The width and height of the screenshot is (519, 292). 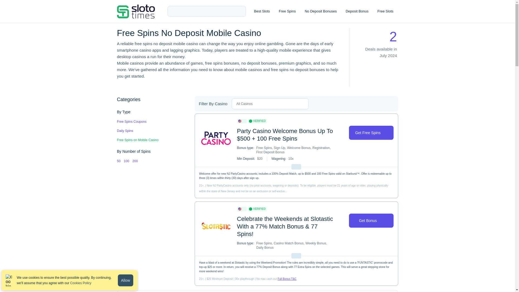 What do you see at coordinates (262, 11) in the screenshot?
I see `Best Slots` at bounding box center [262, 11].